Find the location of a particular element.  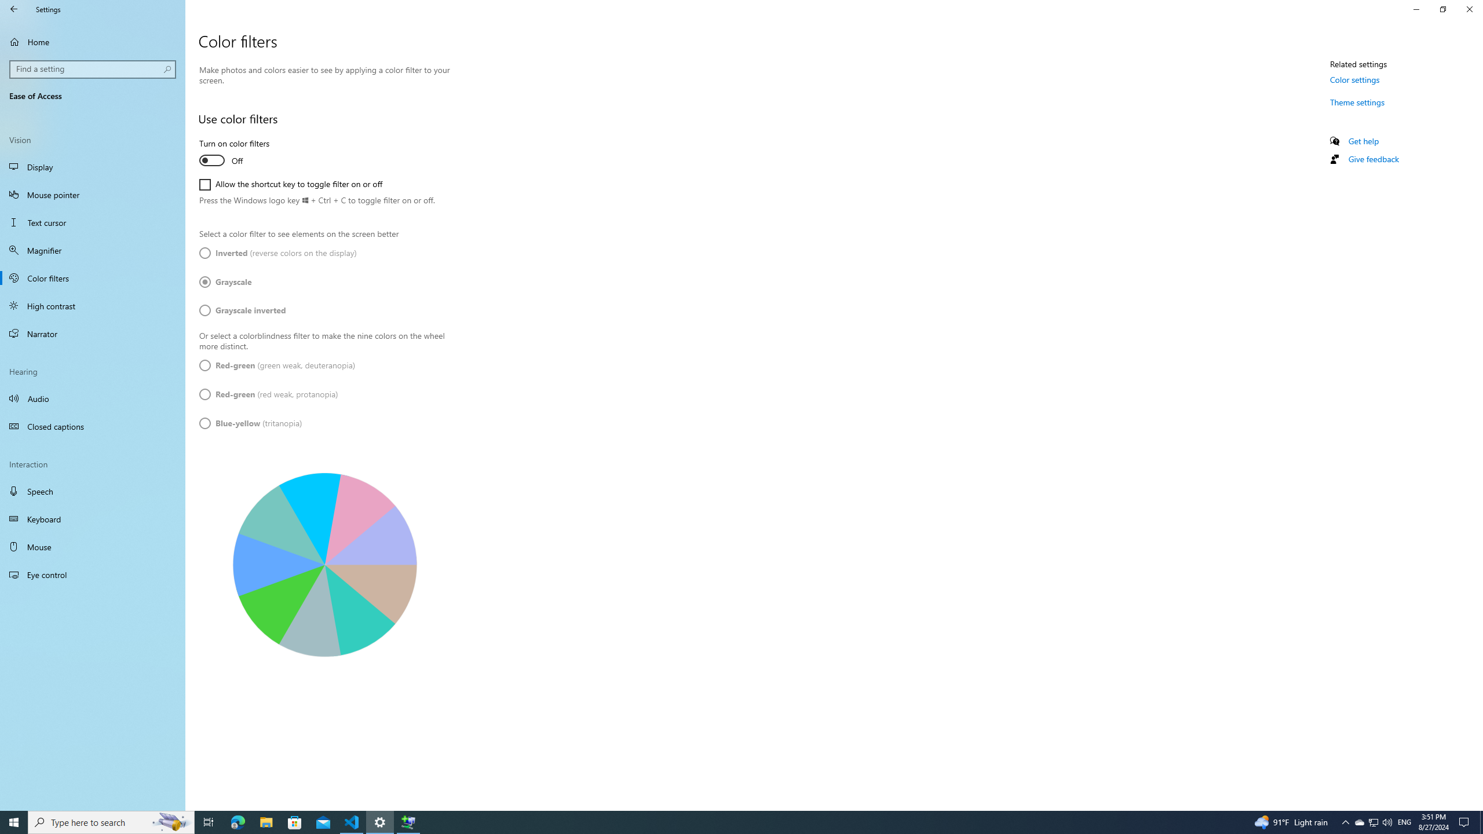

Closed captions is located at coordinates (93, 426).